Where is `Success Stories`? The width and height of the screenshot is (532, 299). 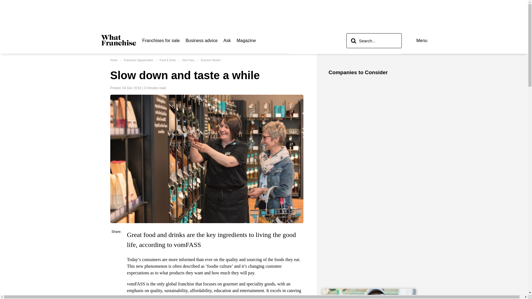
Success Stories is located at coordinates (211, 60).